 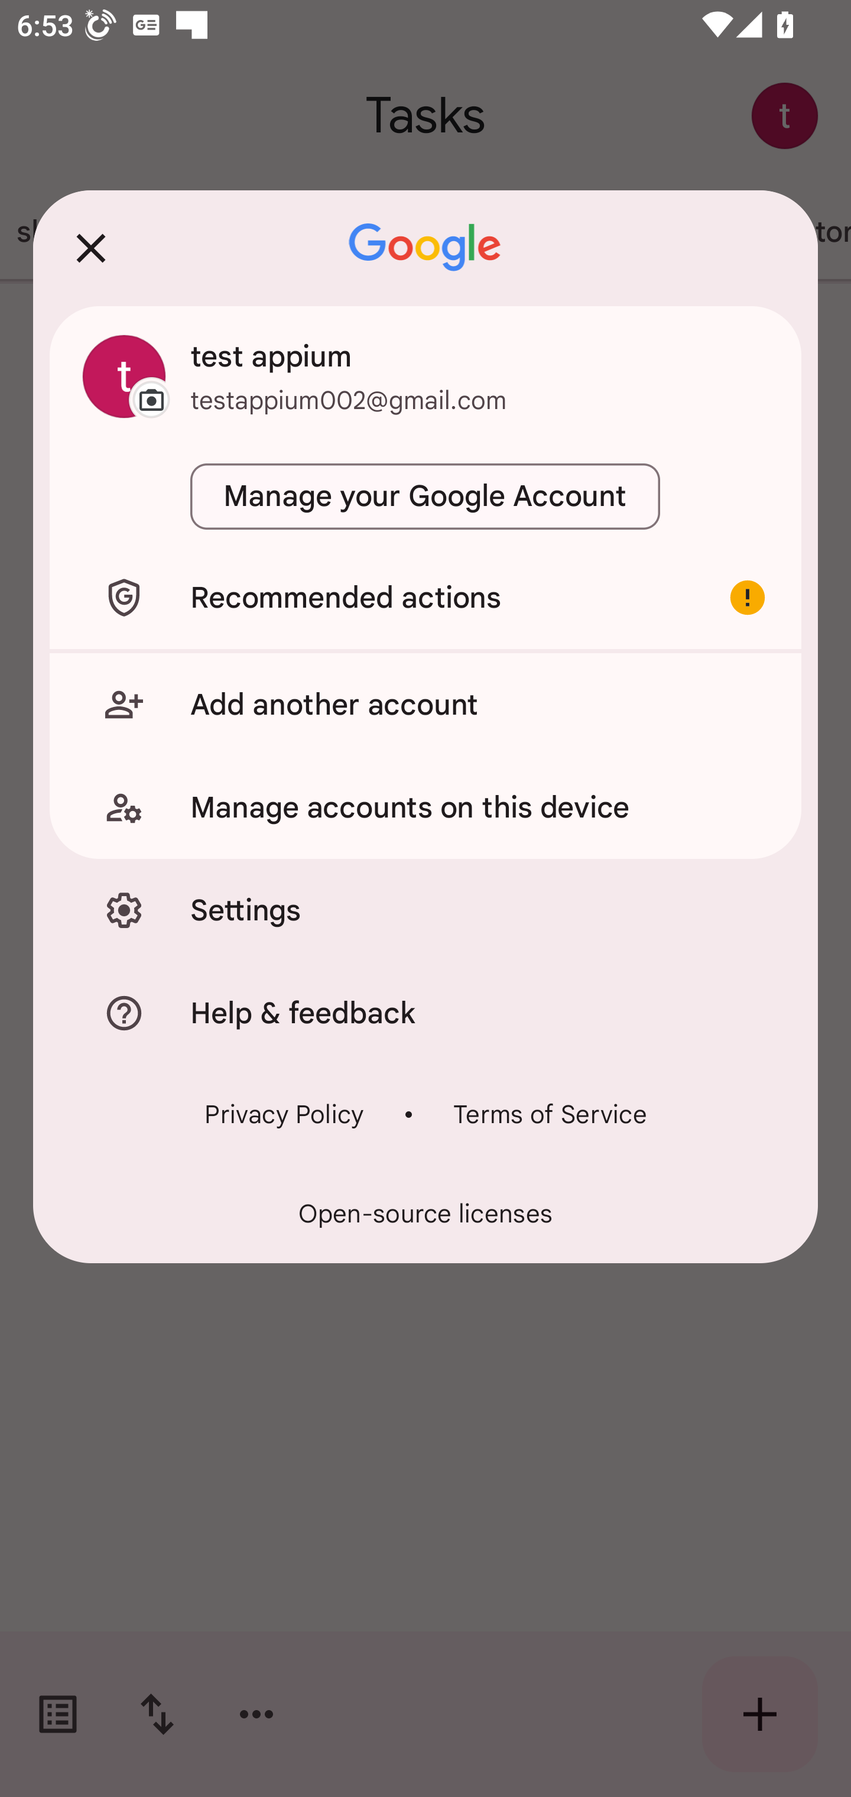 What do you see at coordinates (425, 497) in the screenshot?
I see `Manage your Google Account` at bounding box center [425, 497].